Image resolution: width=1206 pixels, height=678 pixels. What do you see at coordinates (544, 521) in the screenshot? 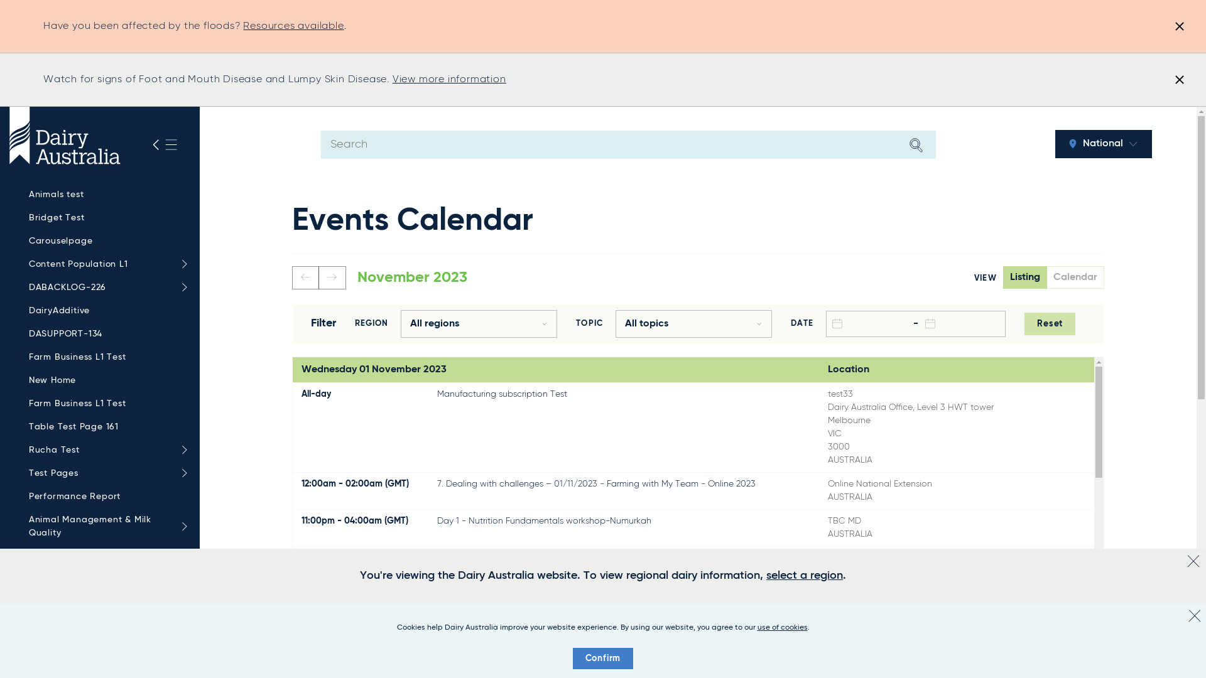
I see `Day 1 - Nutrition Fundamentals workshop-Numurkah` at bounding box center [544, 521].